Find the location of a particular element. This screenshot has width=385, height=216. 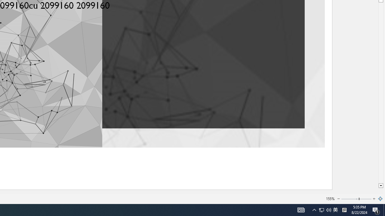

155% is located at coordinates (330, 199).